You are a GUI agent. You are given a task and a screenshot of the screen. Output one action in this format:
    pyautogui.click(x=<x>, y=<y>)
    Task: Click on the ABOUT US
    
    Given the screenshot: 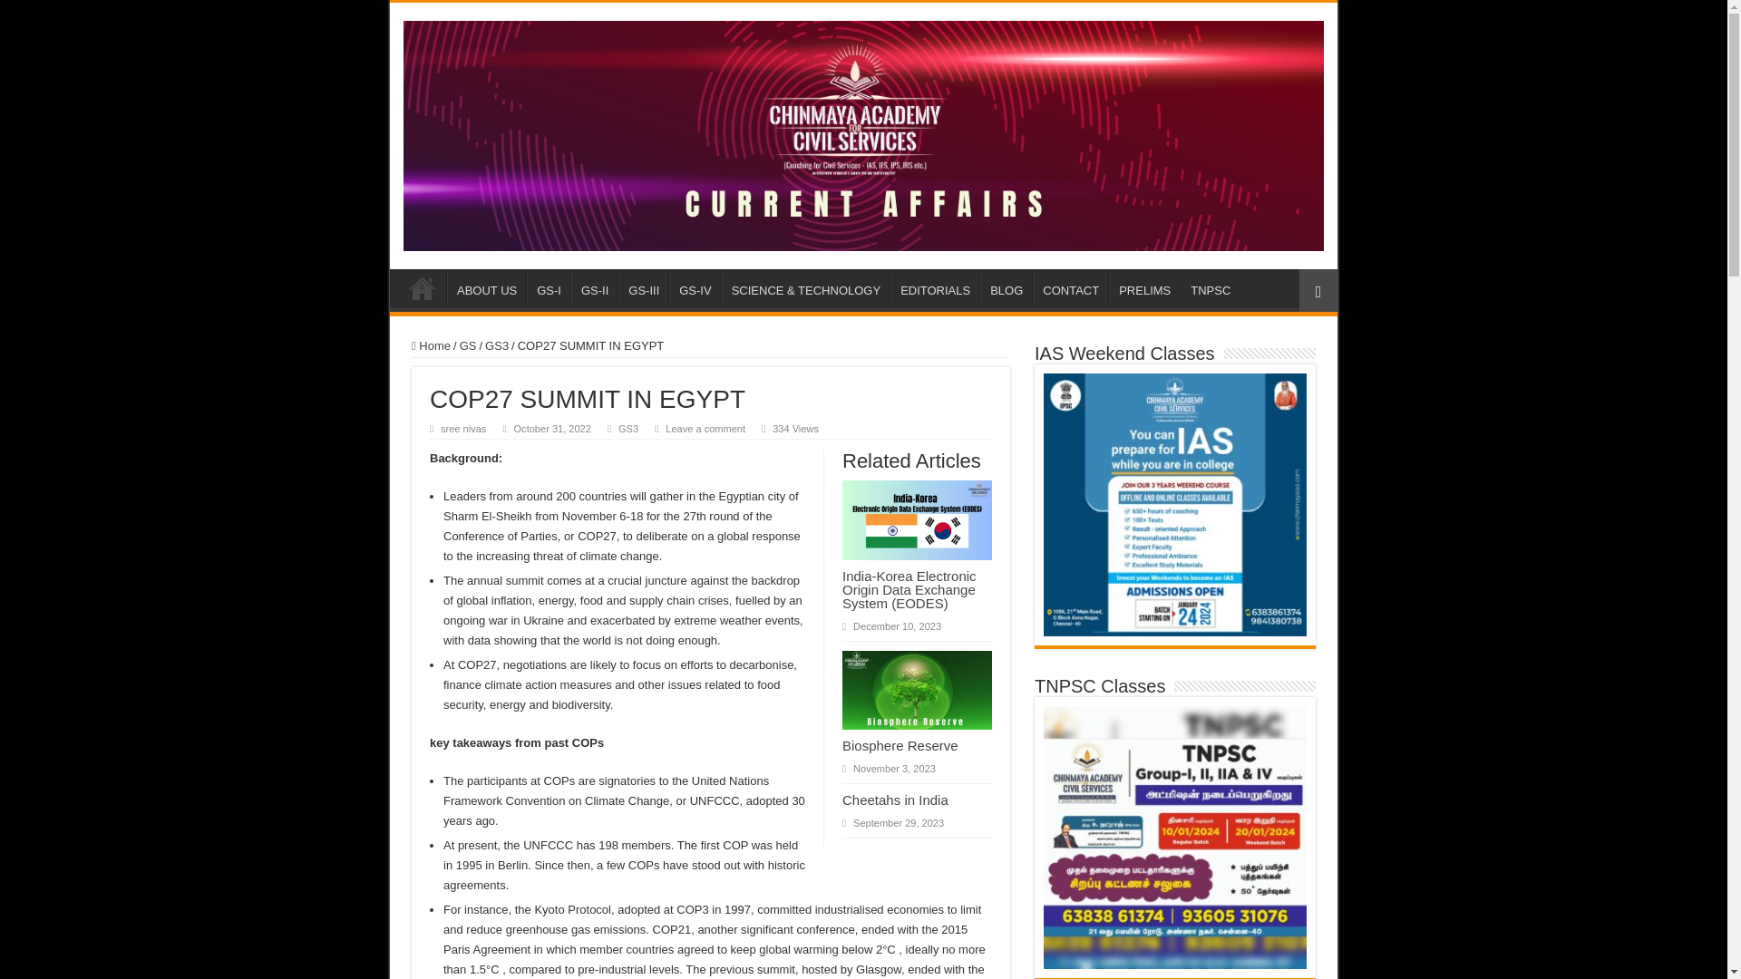 What is the action you would take?
    pyautogui.click(x=486, y=288)
    